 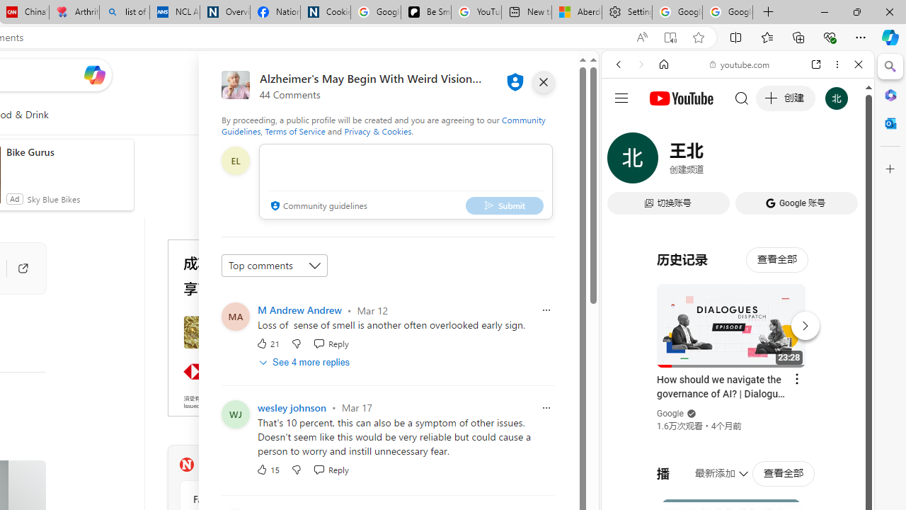 I want to click on Cookies, so click(x=326, y=13).